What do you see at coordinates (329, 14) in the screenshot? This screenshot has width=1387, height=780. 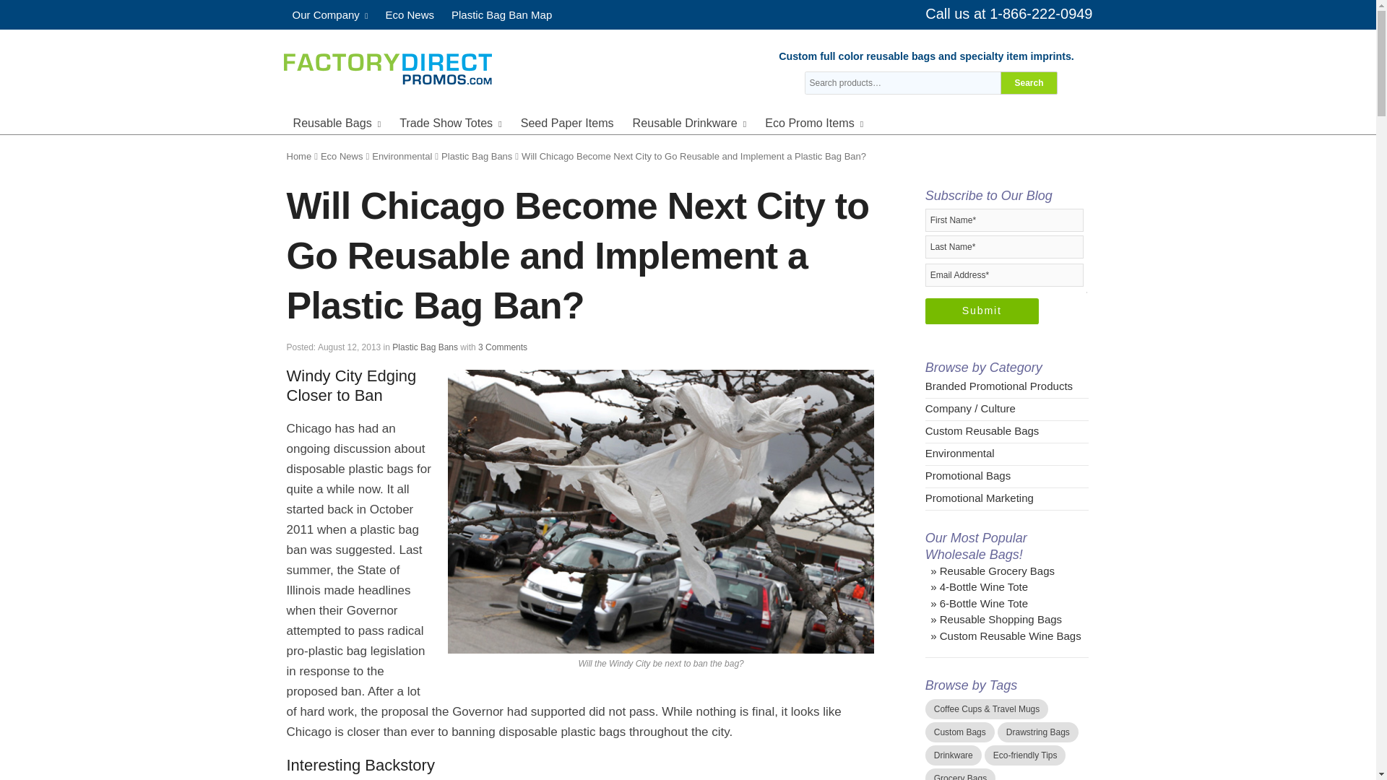 I see `Our Company` at bounding box center [329, 14].